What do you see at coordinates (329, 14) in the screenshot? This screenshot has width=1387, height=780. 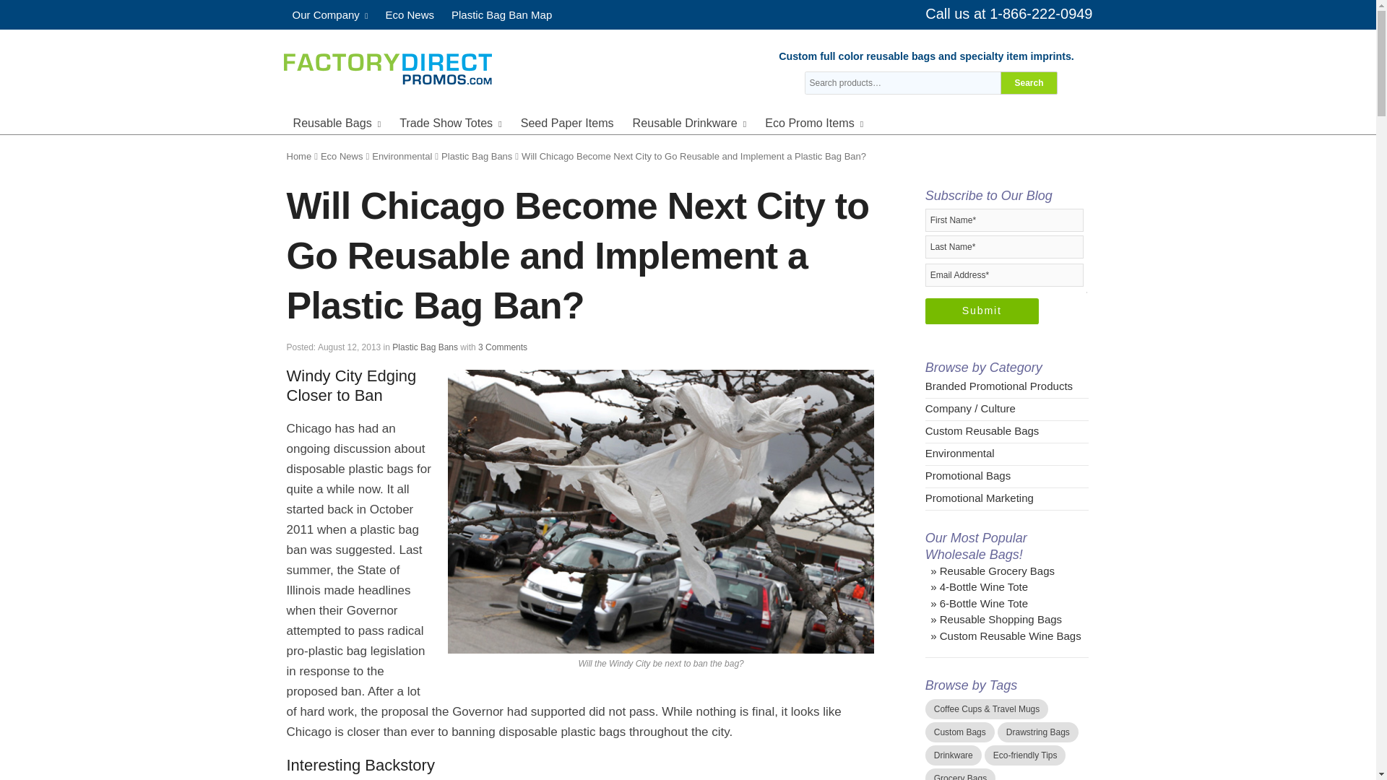 I see `Our Company` at bounding box center [329, 14].